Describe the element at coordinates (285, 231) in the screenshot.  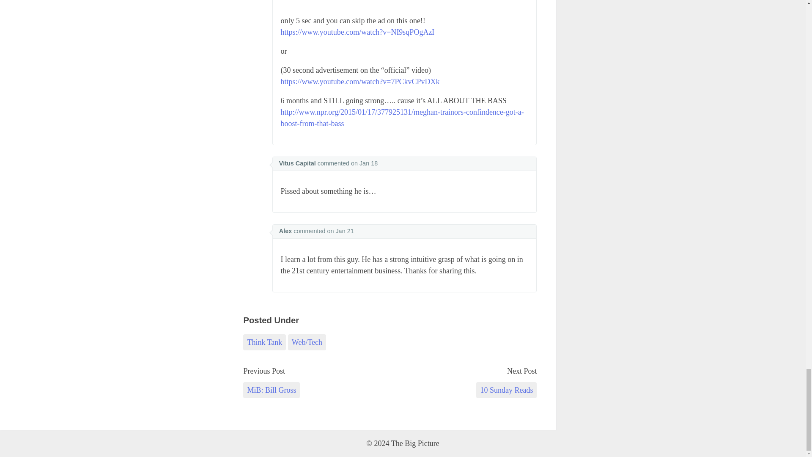
I see `Alex` at that location.